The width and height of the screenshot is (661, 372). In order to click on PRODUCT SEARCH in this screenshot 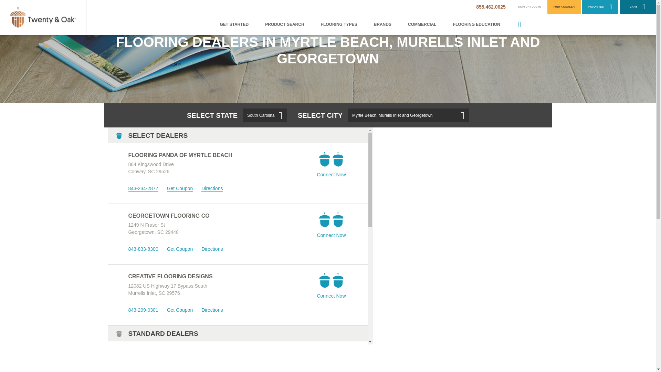, I will do `click(284, 24)`.